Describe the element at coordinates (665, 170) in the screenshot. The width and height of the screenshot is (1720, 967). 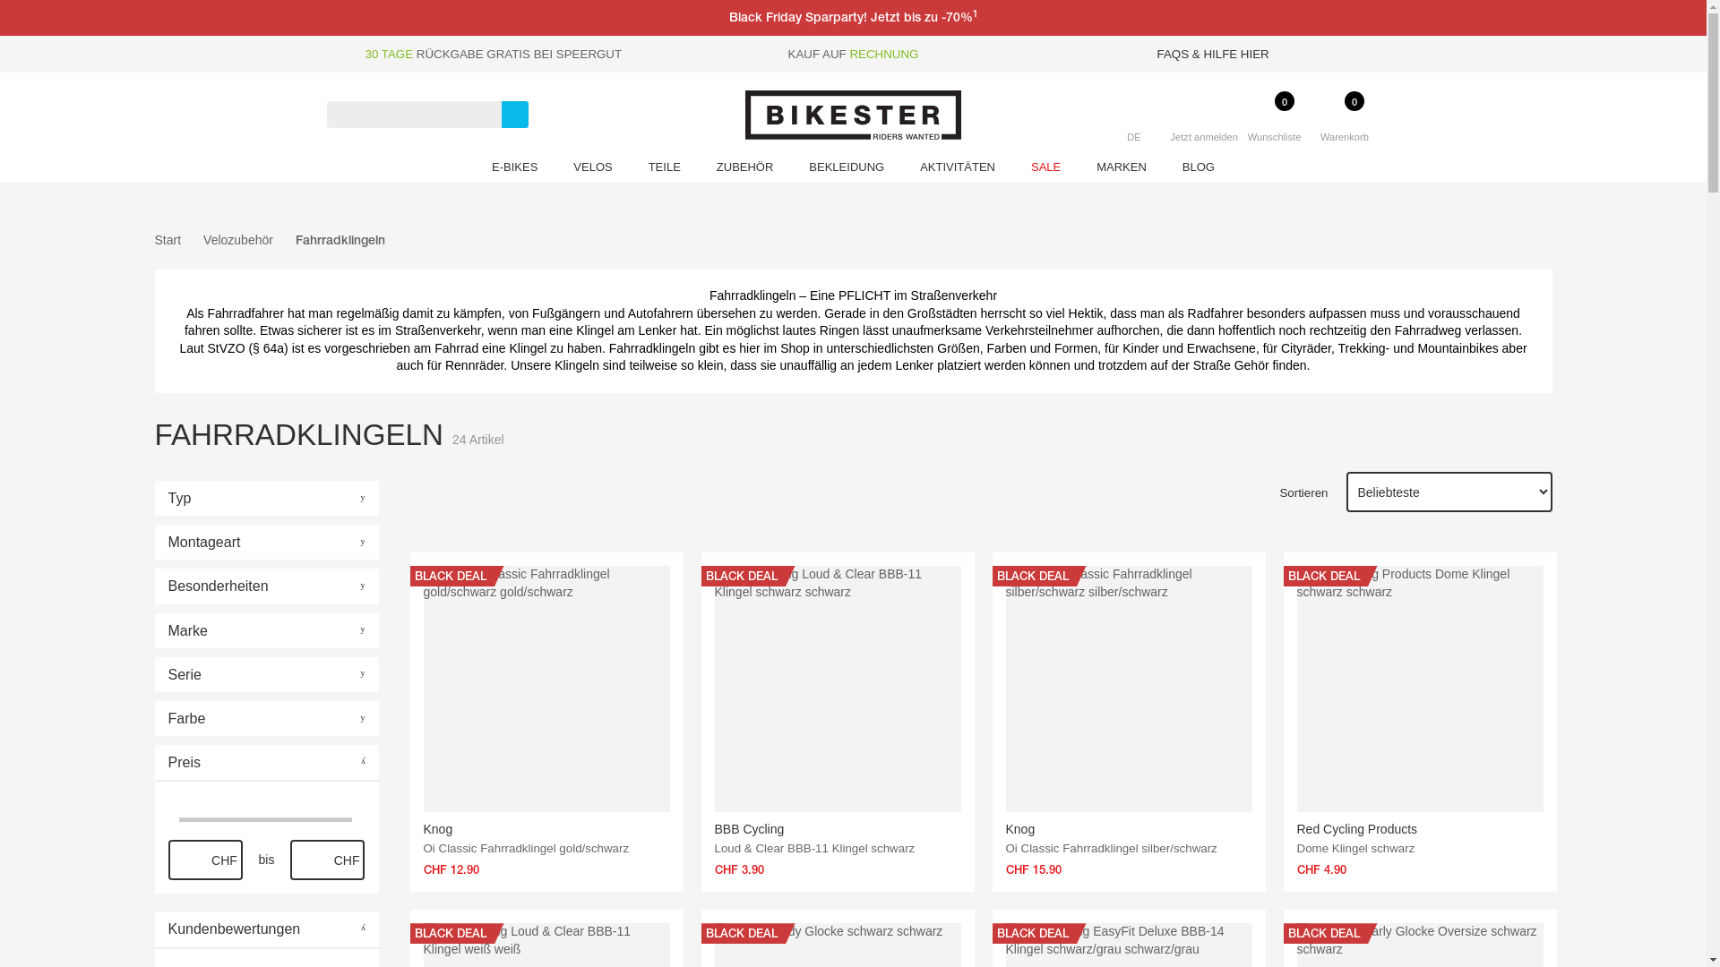
I see `TEILE` at that location.